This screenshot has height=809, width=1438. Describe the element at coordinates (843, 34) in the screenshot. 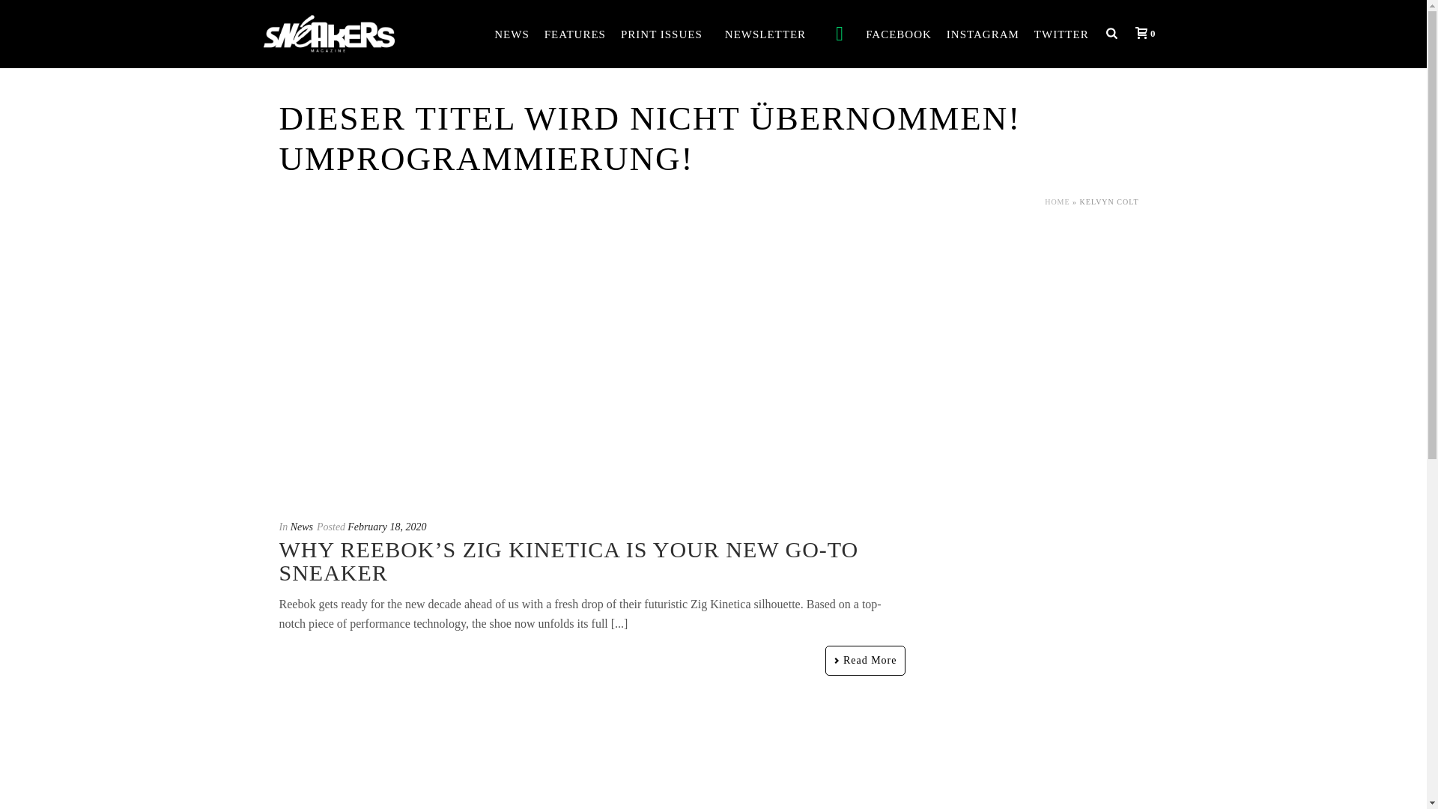

I see `WHATSAPP NEWSLETTER` at that location.